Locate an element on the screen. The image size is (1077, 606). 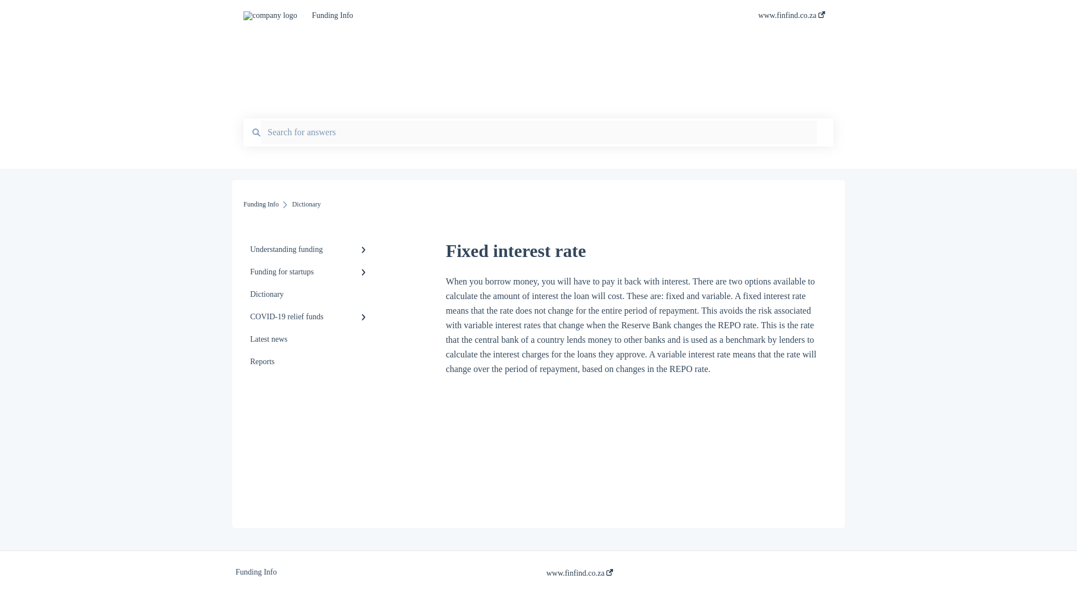
www.finfind.co.za is located at coordinates (791, 19).